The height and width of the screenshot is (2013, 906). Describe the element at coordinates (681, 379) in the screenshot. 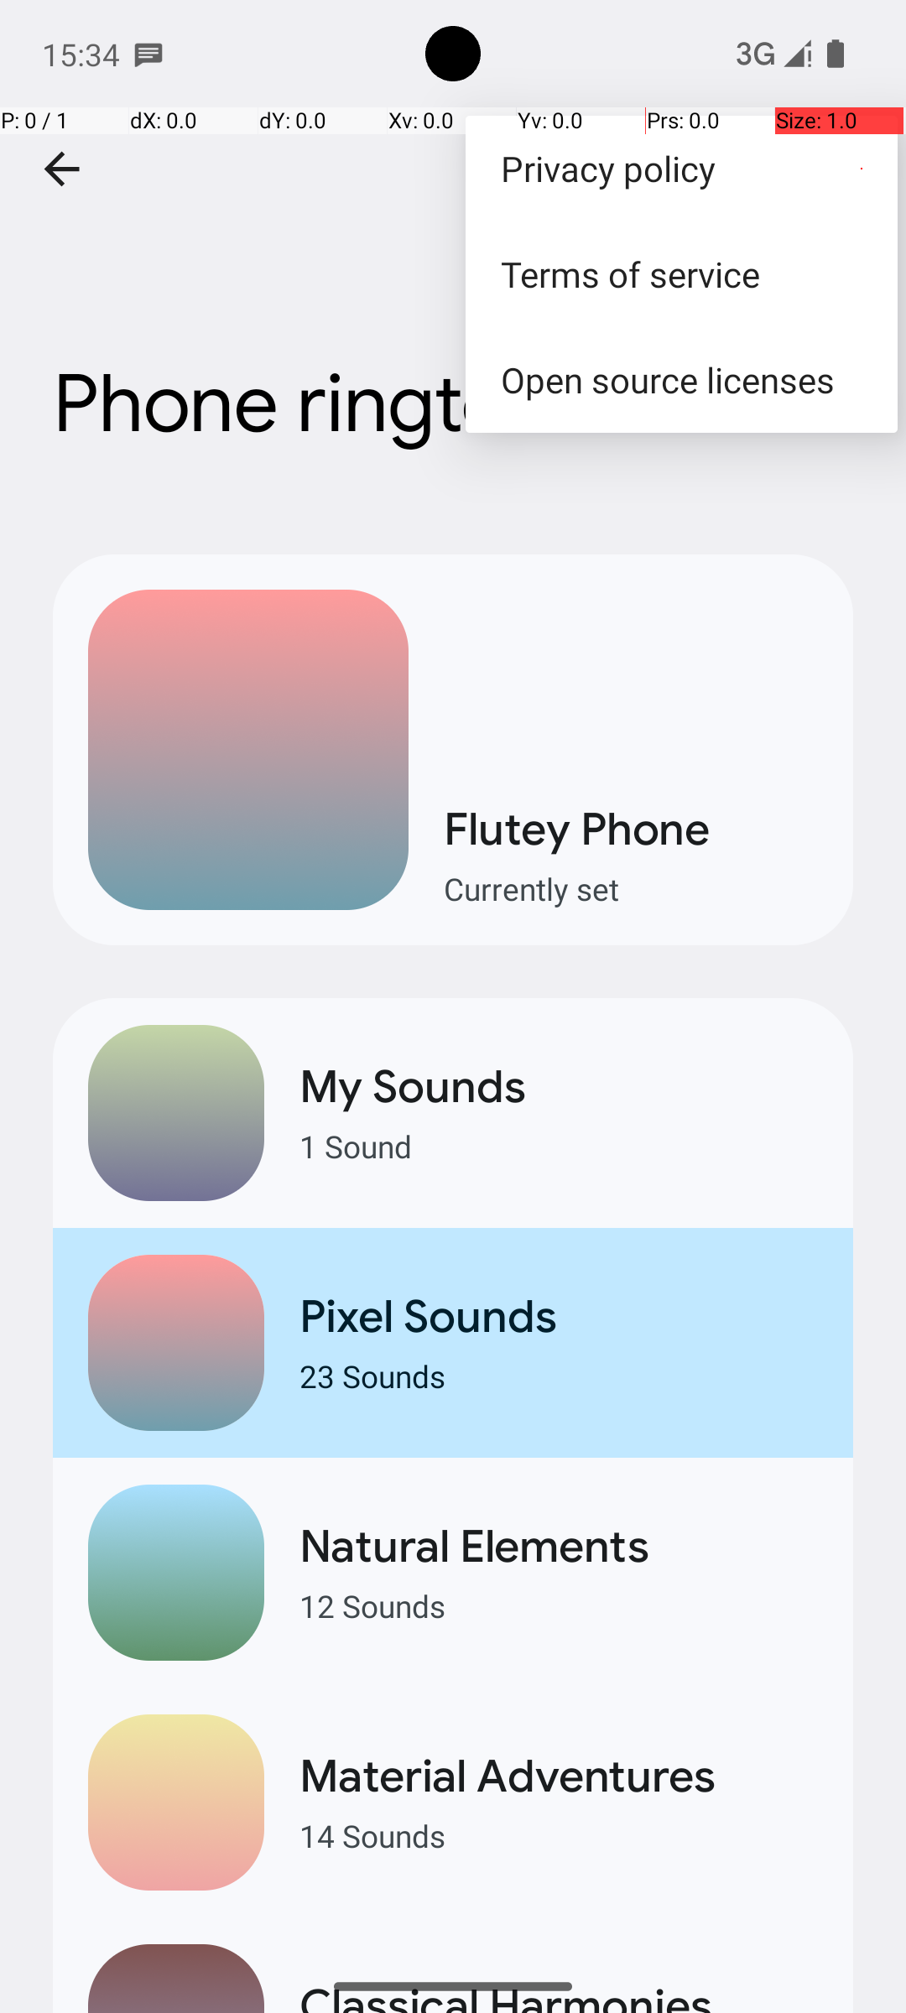

I see `Open source licenses` at that location.